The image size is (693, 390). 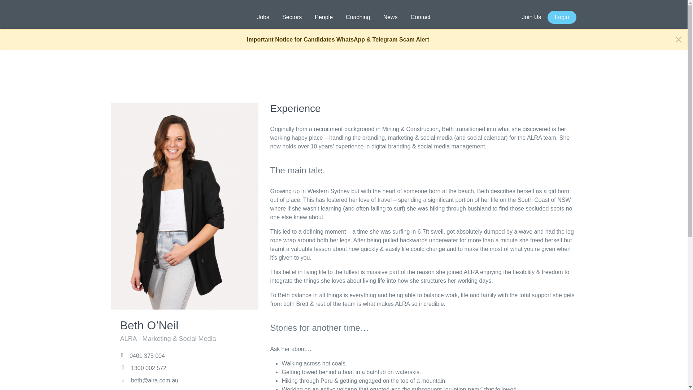 What do you see at coordinates (420, 17) in the screenshot?
I see `Contact` at bounding box center [420, 17].